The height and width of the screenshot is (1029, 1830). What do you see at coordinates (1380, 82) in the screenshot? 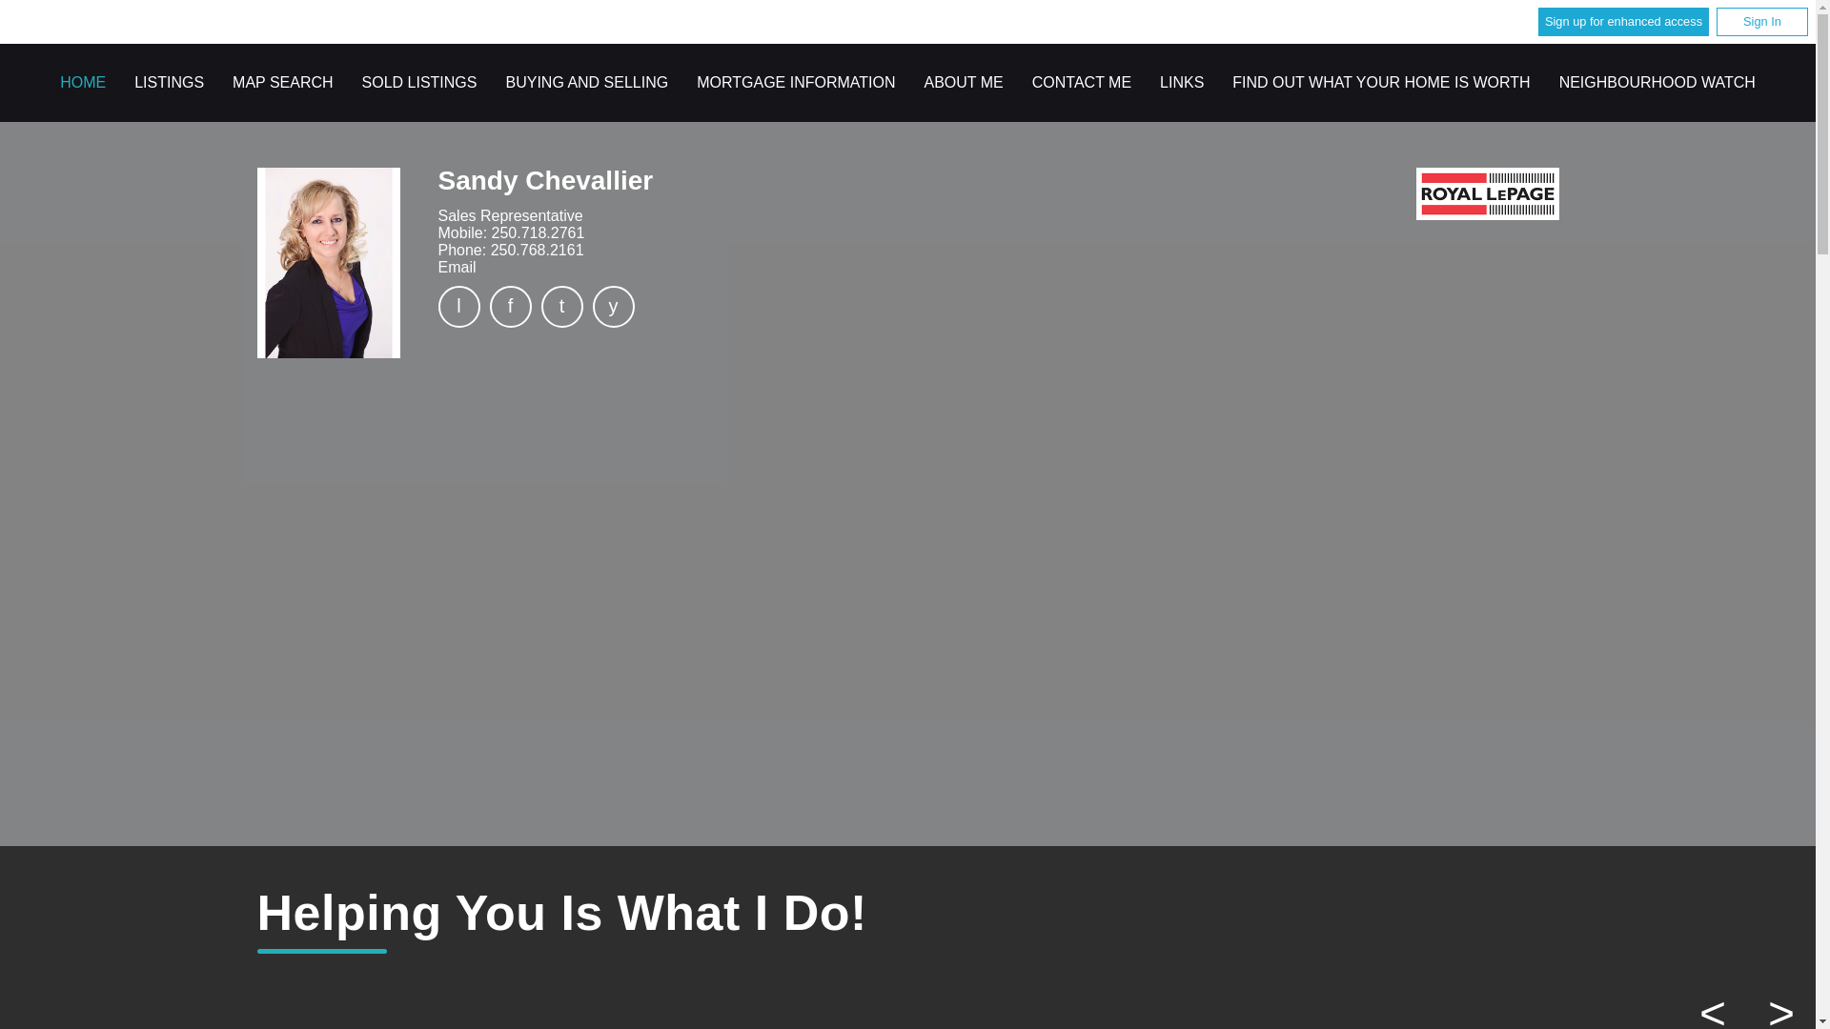
I see `Find out what your home is worth` at bounding box center [1380, 82].